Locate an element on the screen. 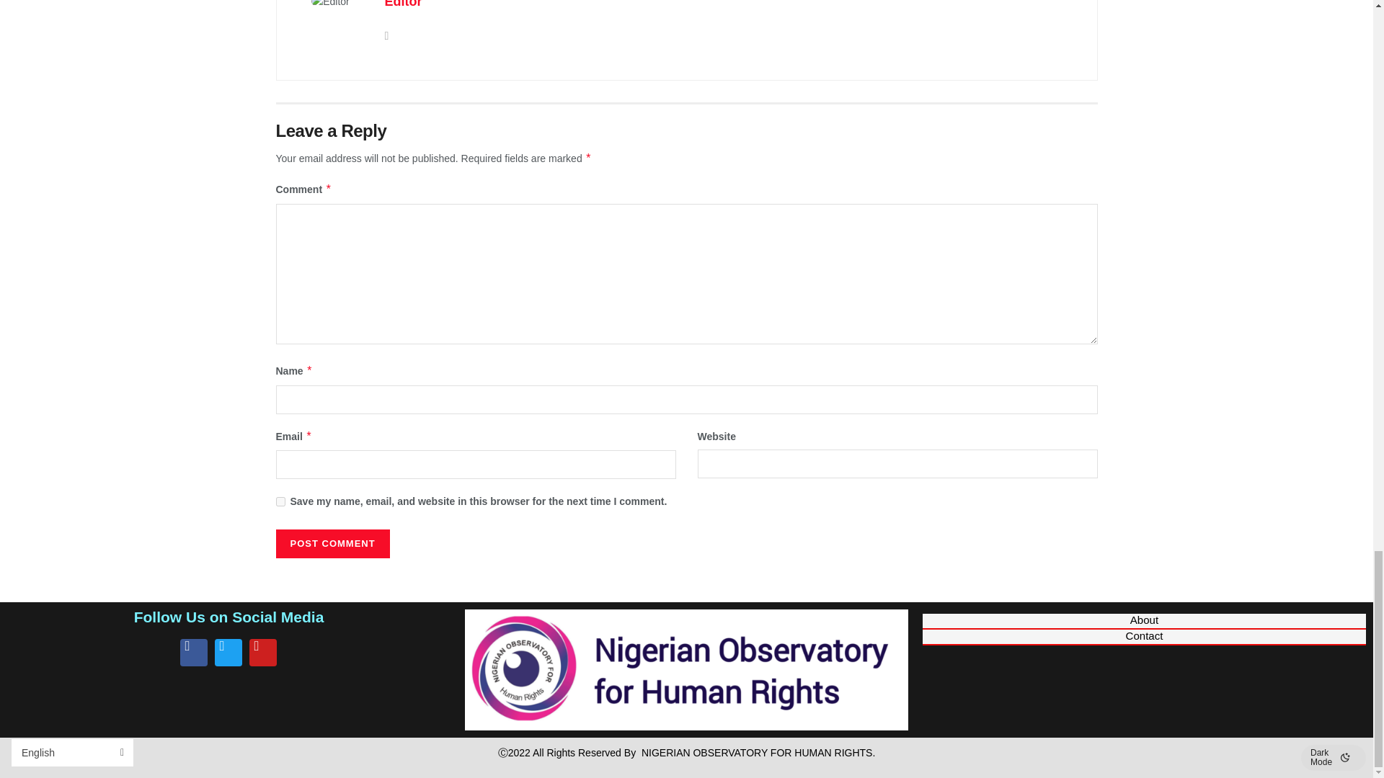  Post Comment is located at coordinates (332, 544).